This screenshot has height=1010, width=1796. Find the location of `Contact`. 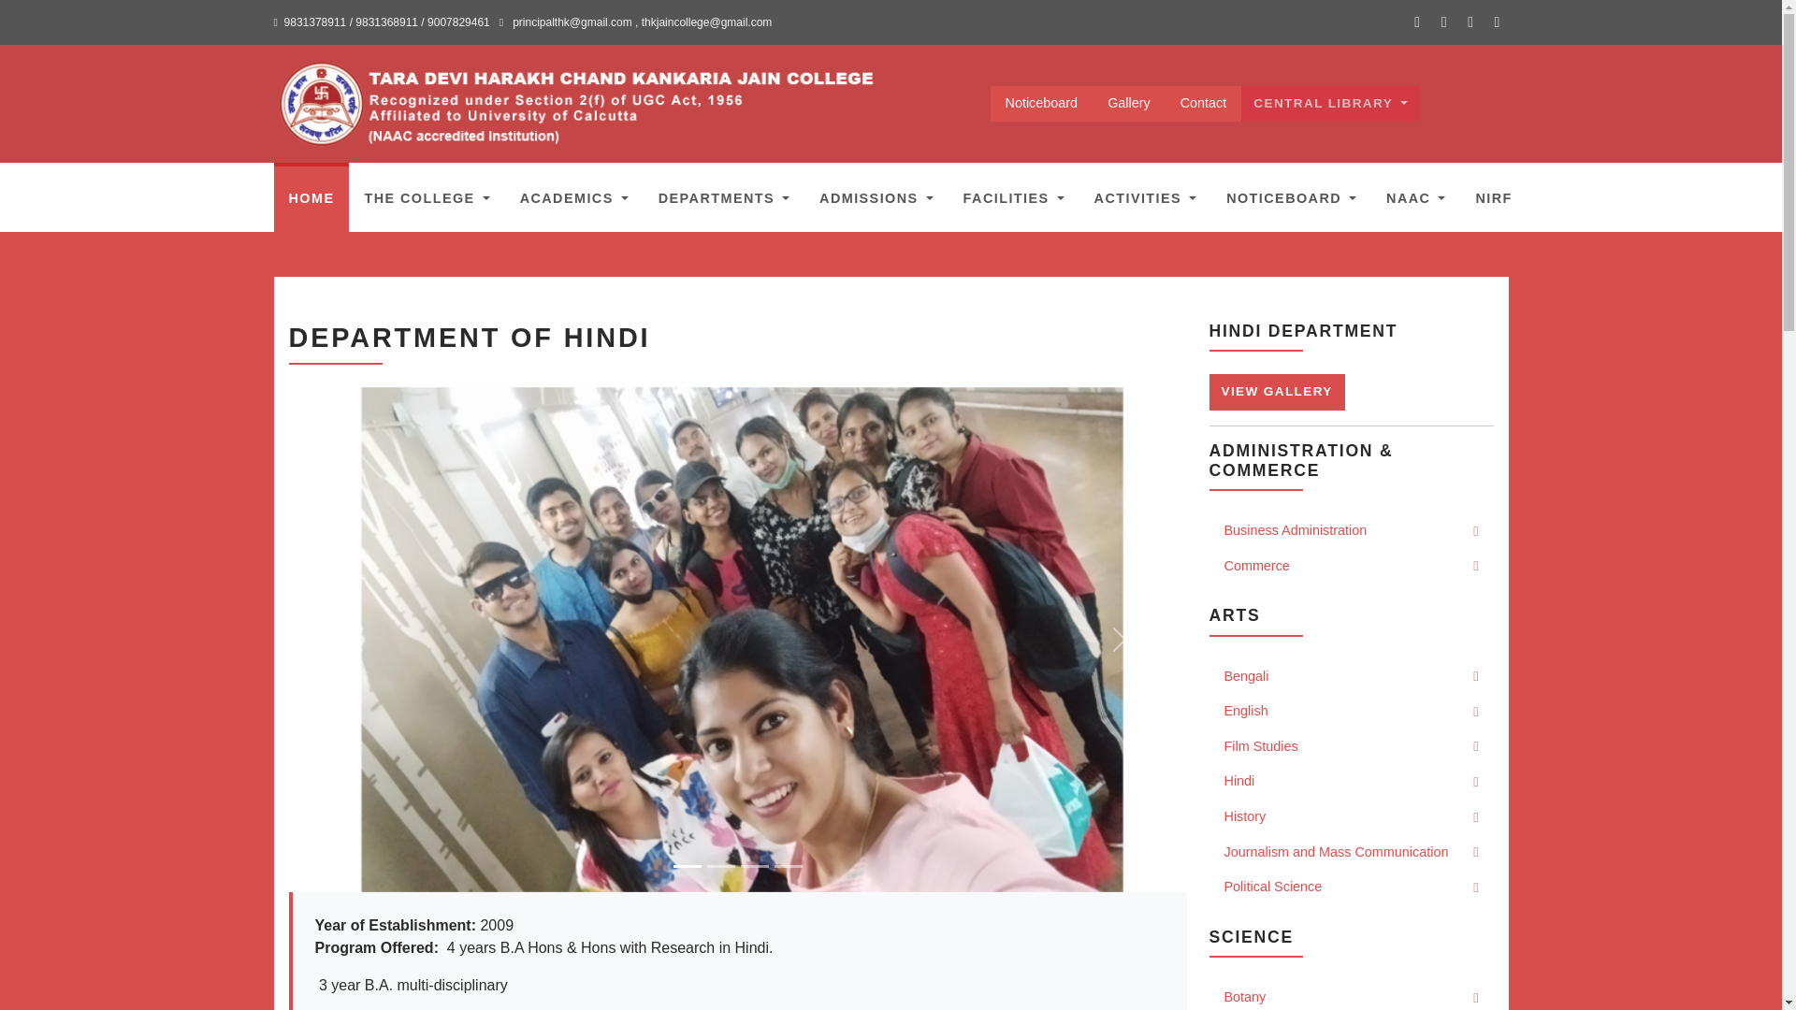

Contact is located at coordinates (1204, 103).